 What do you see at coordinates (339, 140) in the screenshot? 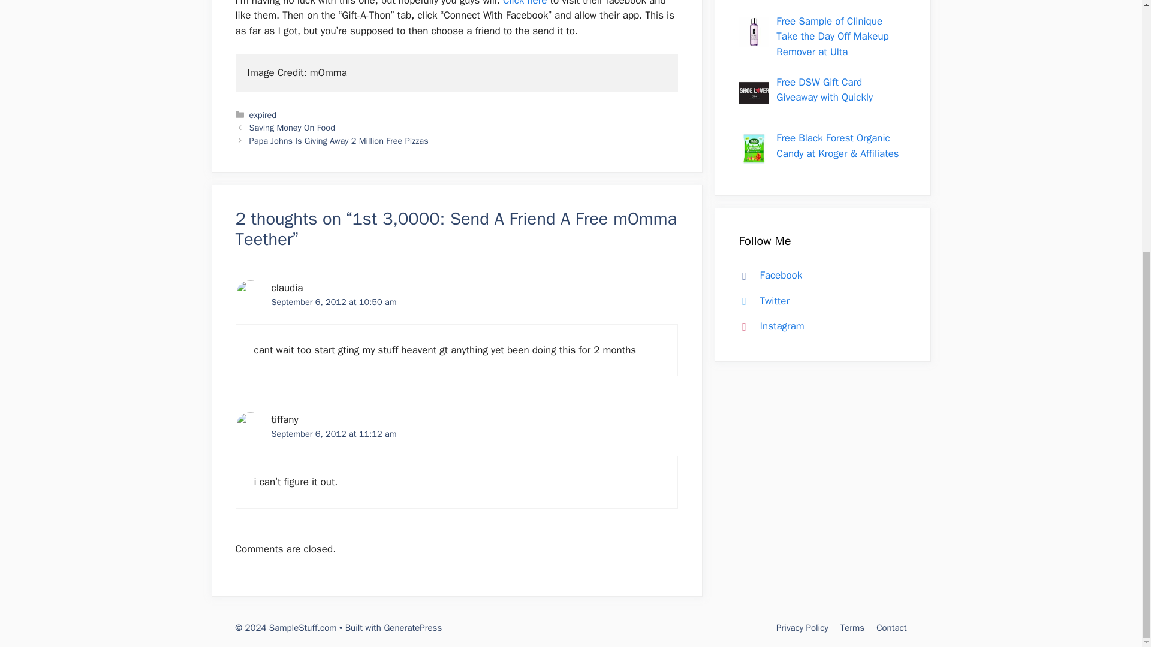
I see `Next` at bounding box center [339, 140].